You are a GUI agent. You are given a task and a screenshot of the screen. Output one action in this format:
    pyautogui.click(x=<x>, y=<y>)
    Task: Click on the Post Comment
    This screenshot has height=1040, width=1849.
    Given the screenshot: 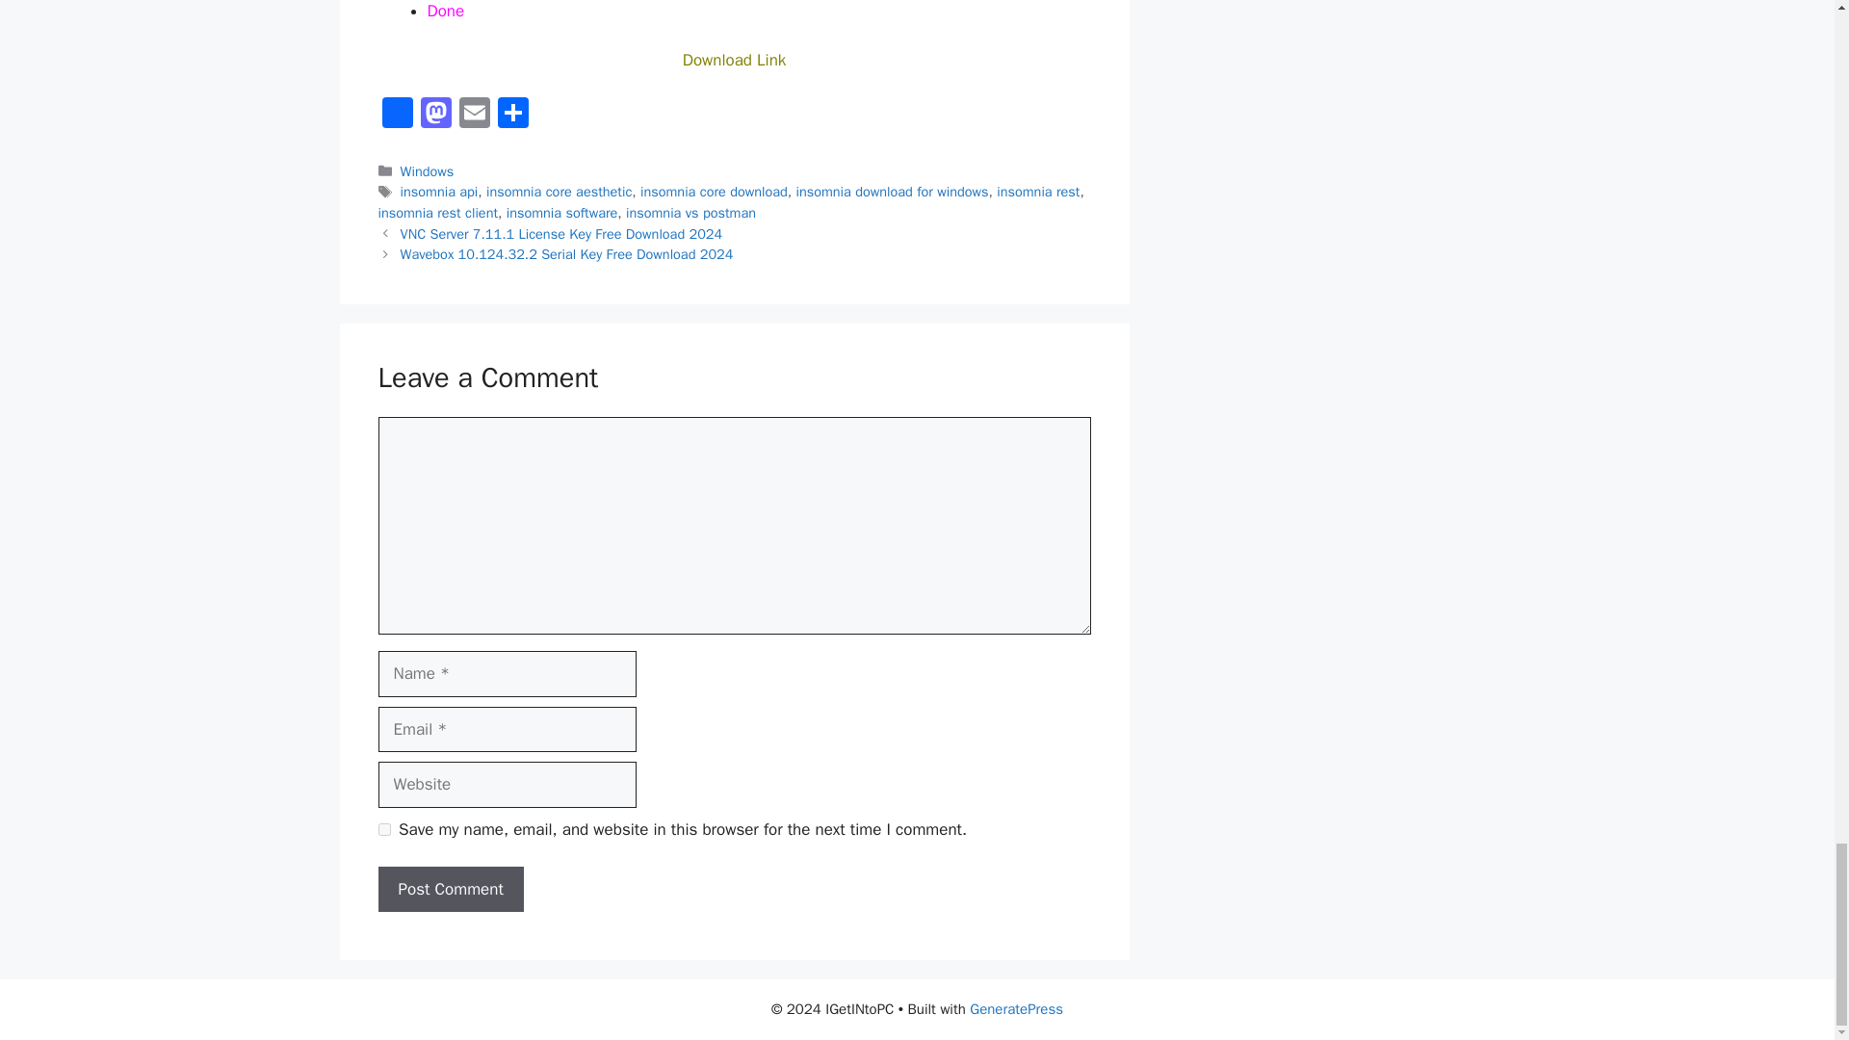 What is the action you would take?
    pyautogui.click(x=450, y=890)
    